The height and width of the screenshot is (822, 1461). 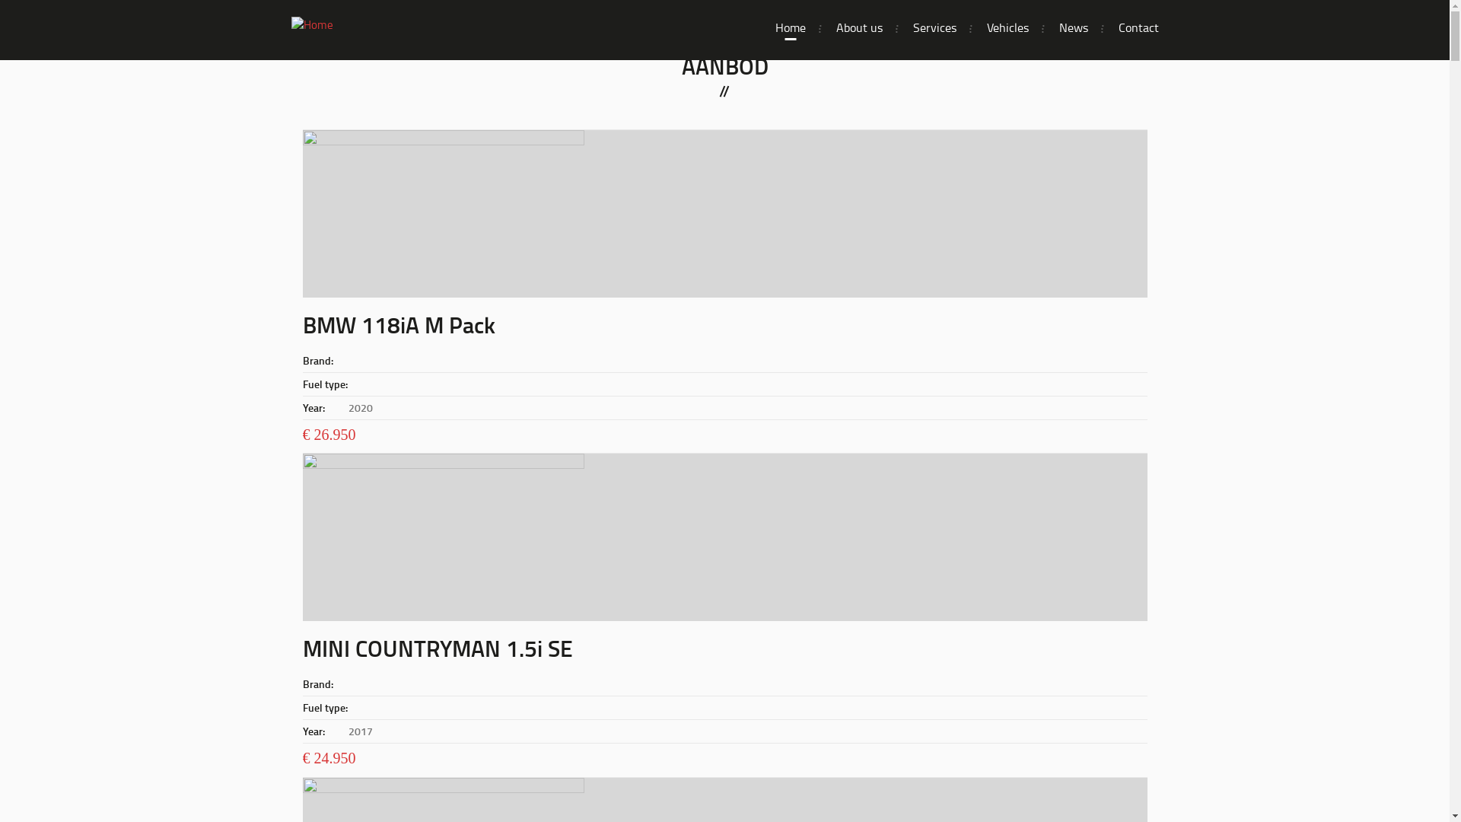 What do you see at coordinates (399, 324) in the screenshot?
I see `BMW 118iA M Pack` at bounding box center [399, 324].